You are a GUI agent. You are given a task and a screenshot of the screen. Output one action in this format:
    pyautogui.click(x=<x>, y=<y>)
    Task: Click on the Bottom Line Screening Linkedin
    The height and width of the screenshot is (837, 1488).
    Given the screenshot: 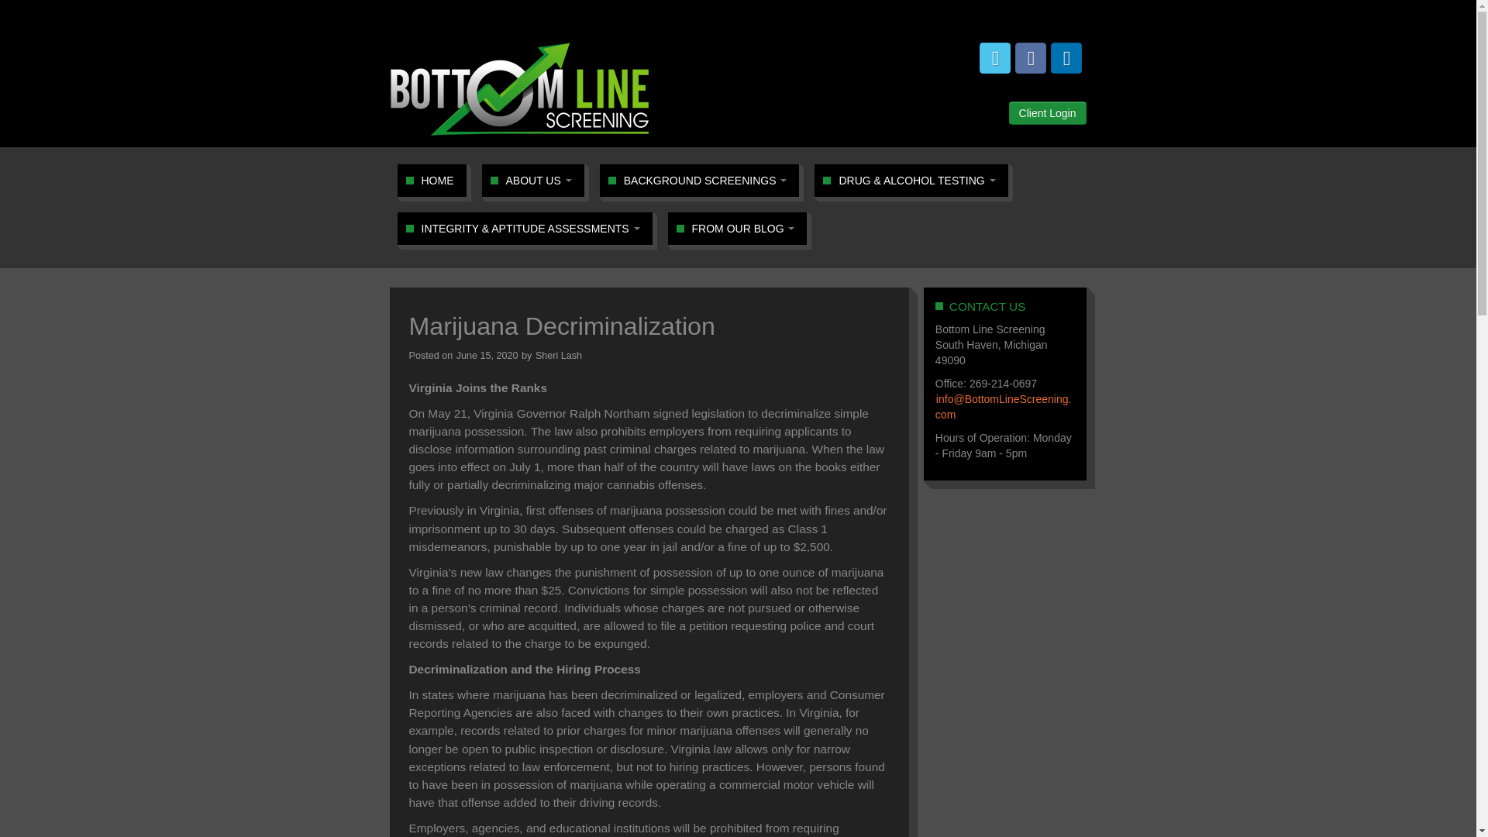 What is the action you would take?
    pyautogui.click(x=1066, y=58)
    